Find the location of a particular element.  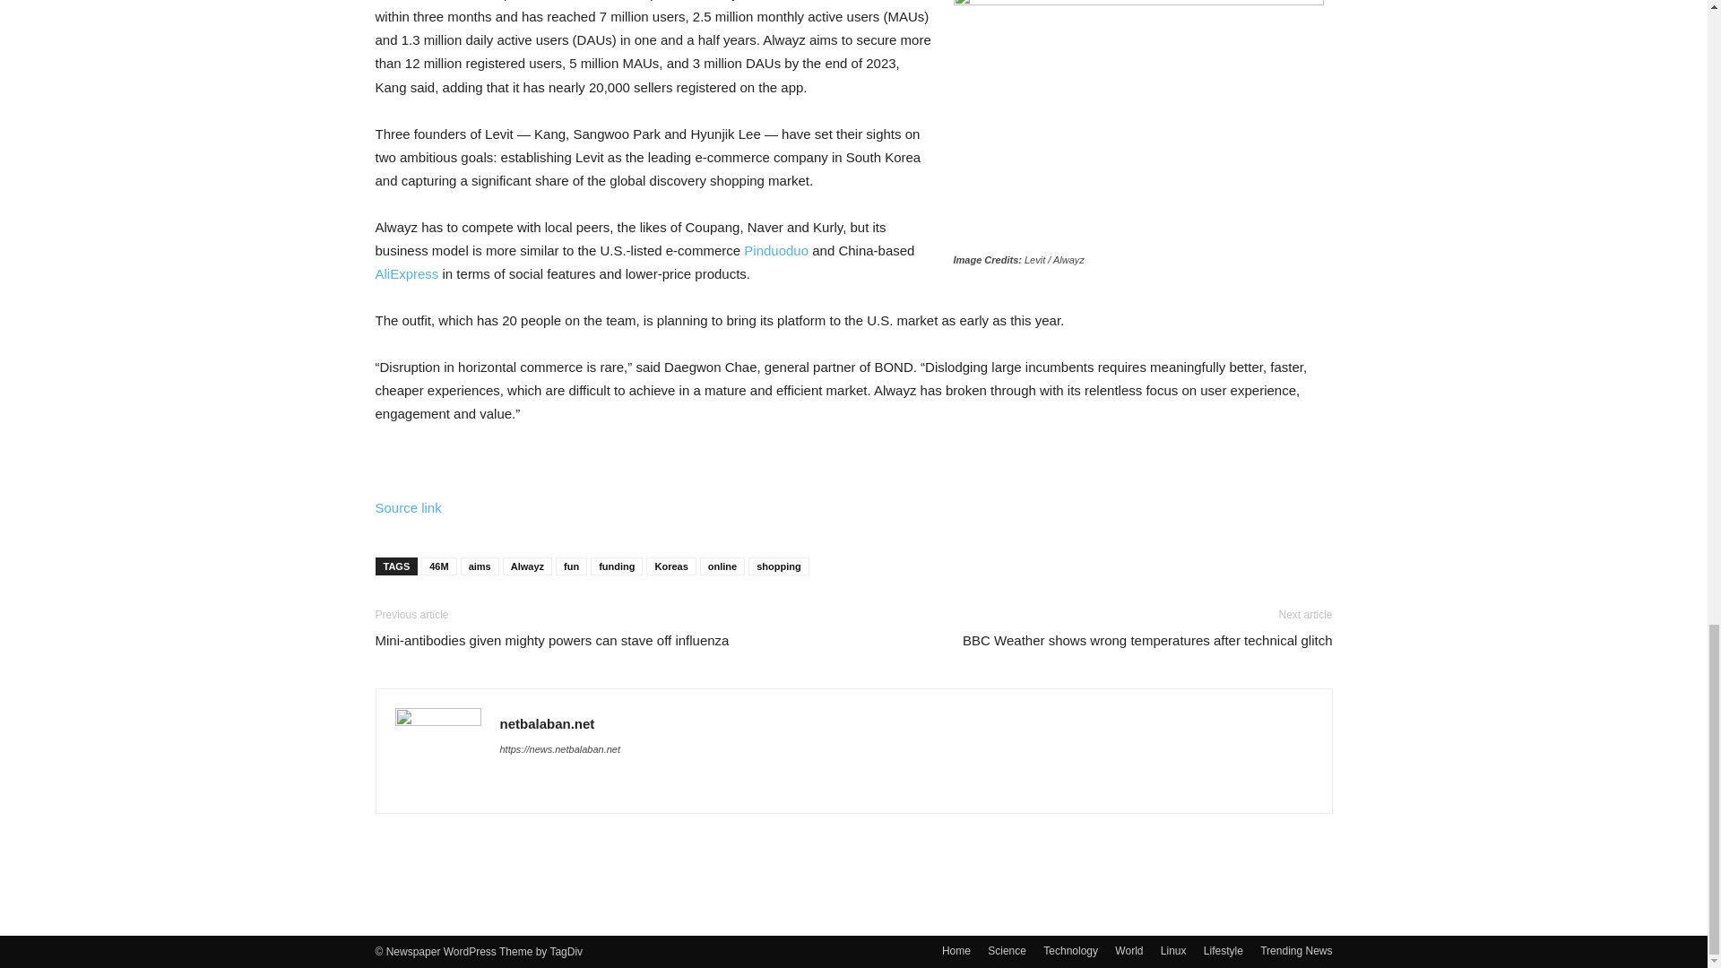

AliExpress is located at coordinates (407, 274).